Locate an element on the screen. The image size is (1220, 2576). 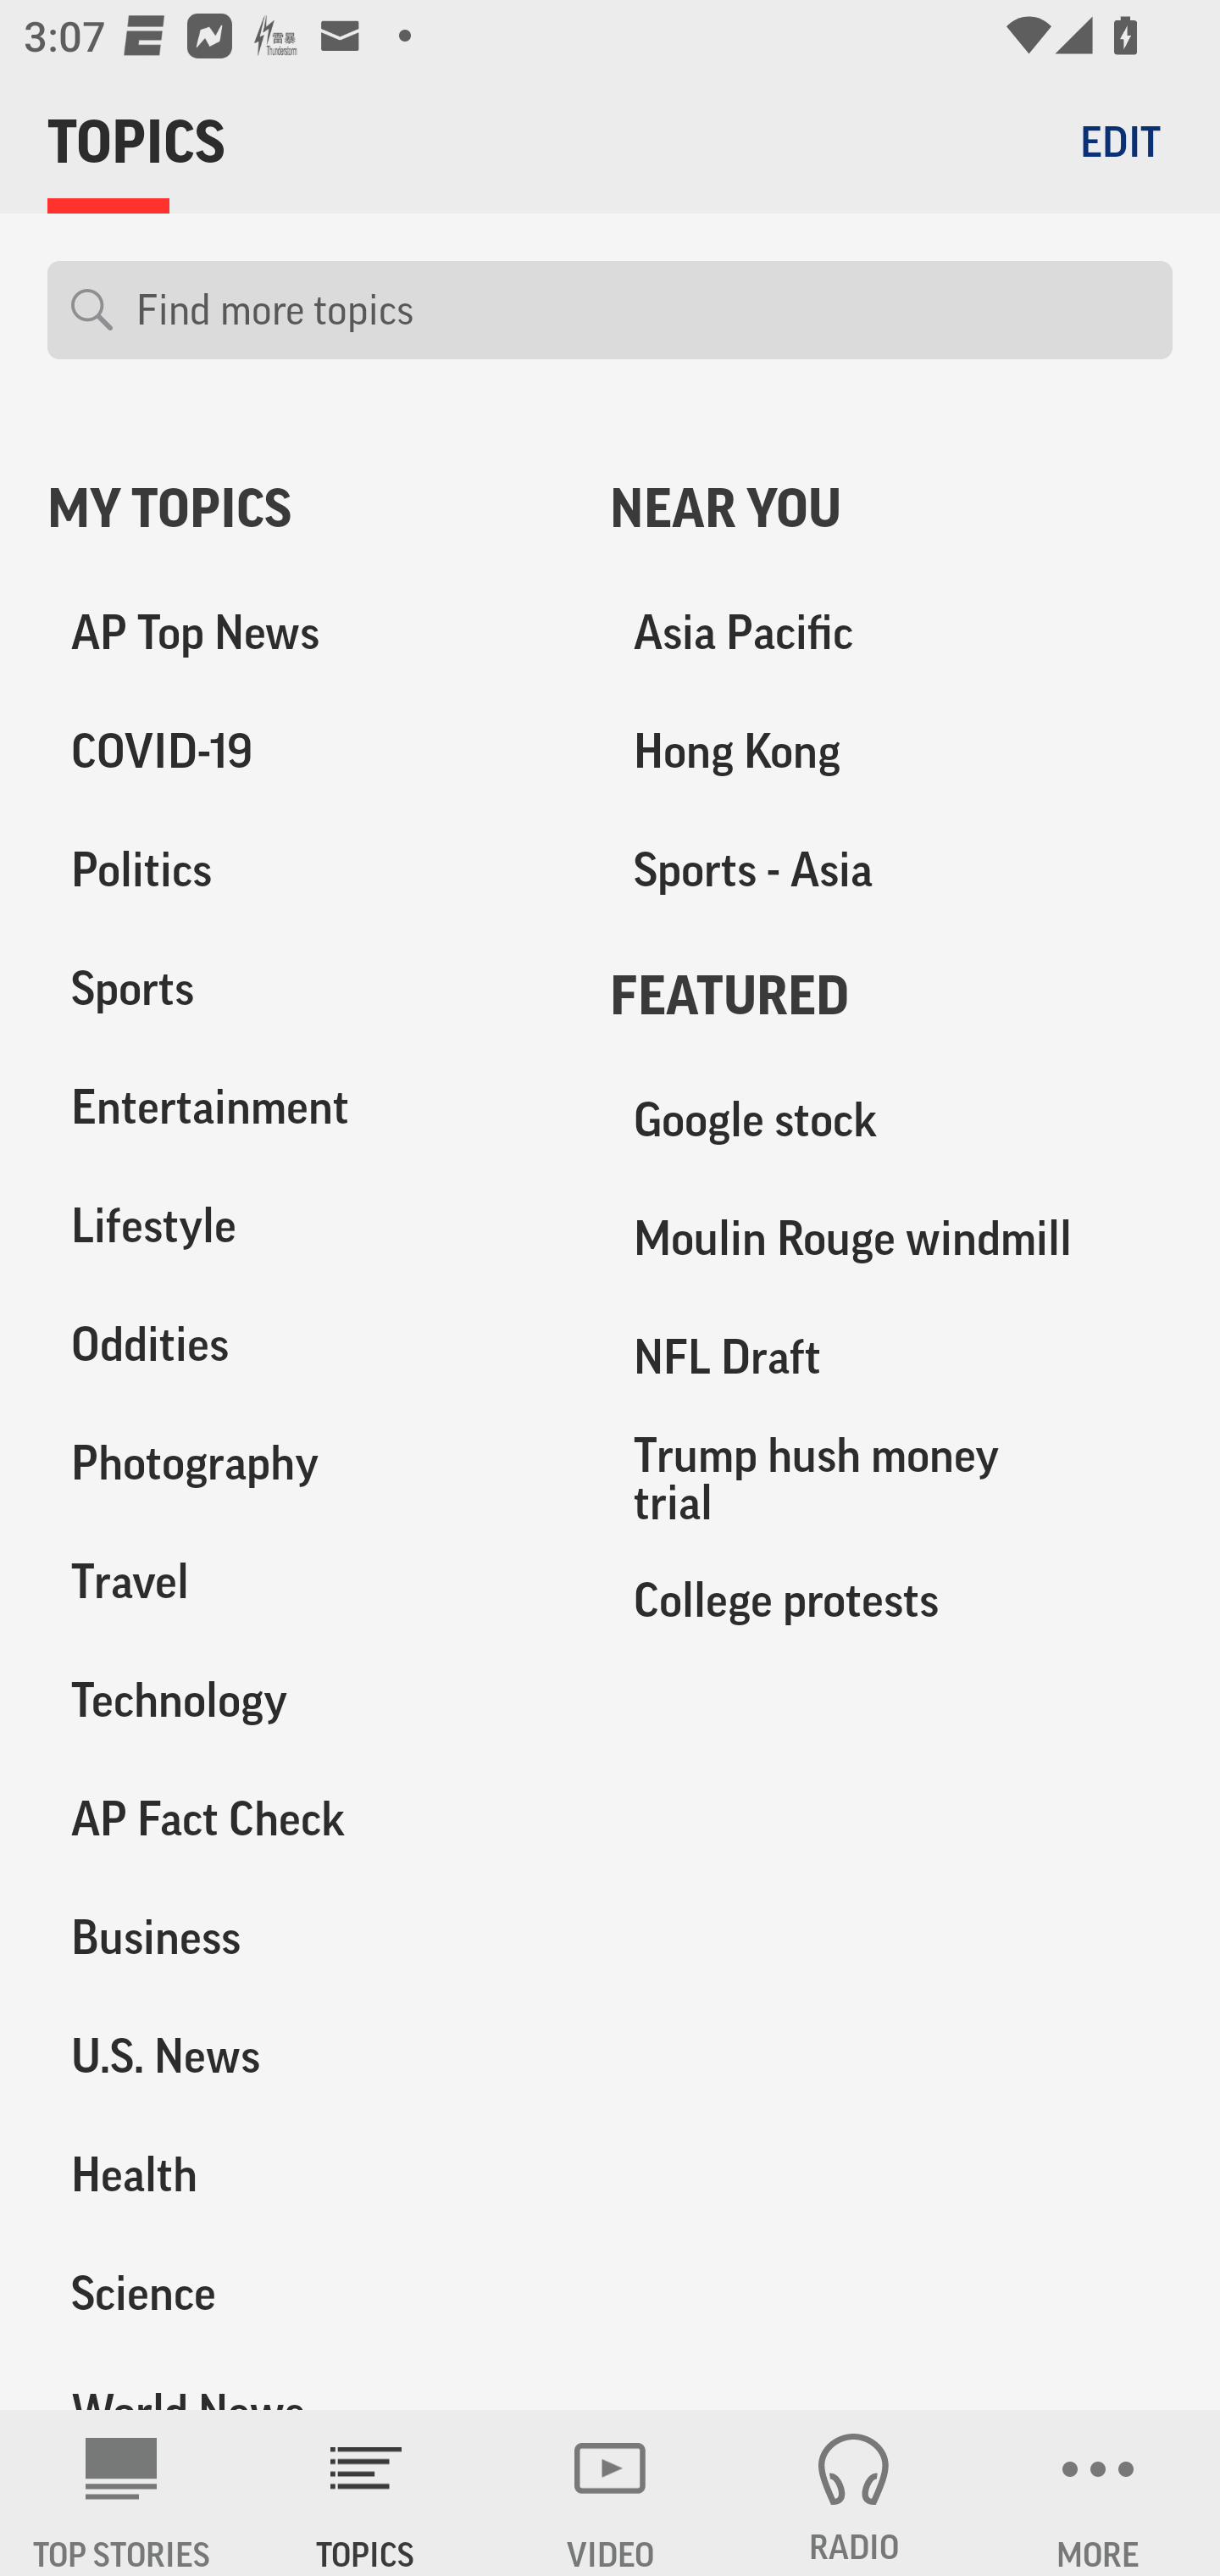
COVID-19 is located at coordinates (305, 752).